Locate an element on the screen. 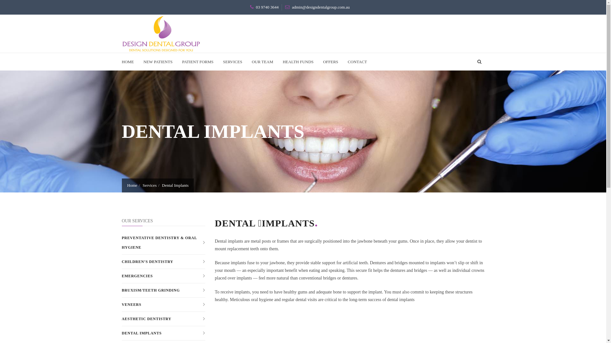 This screenshot has width=611, height=343. EMERGENCIES is located at coordinates (164, 276).